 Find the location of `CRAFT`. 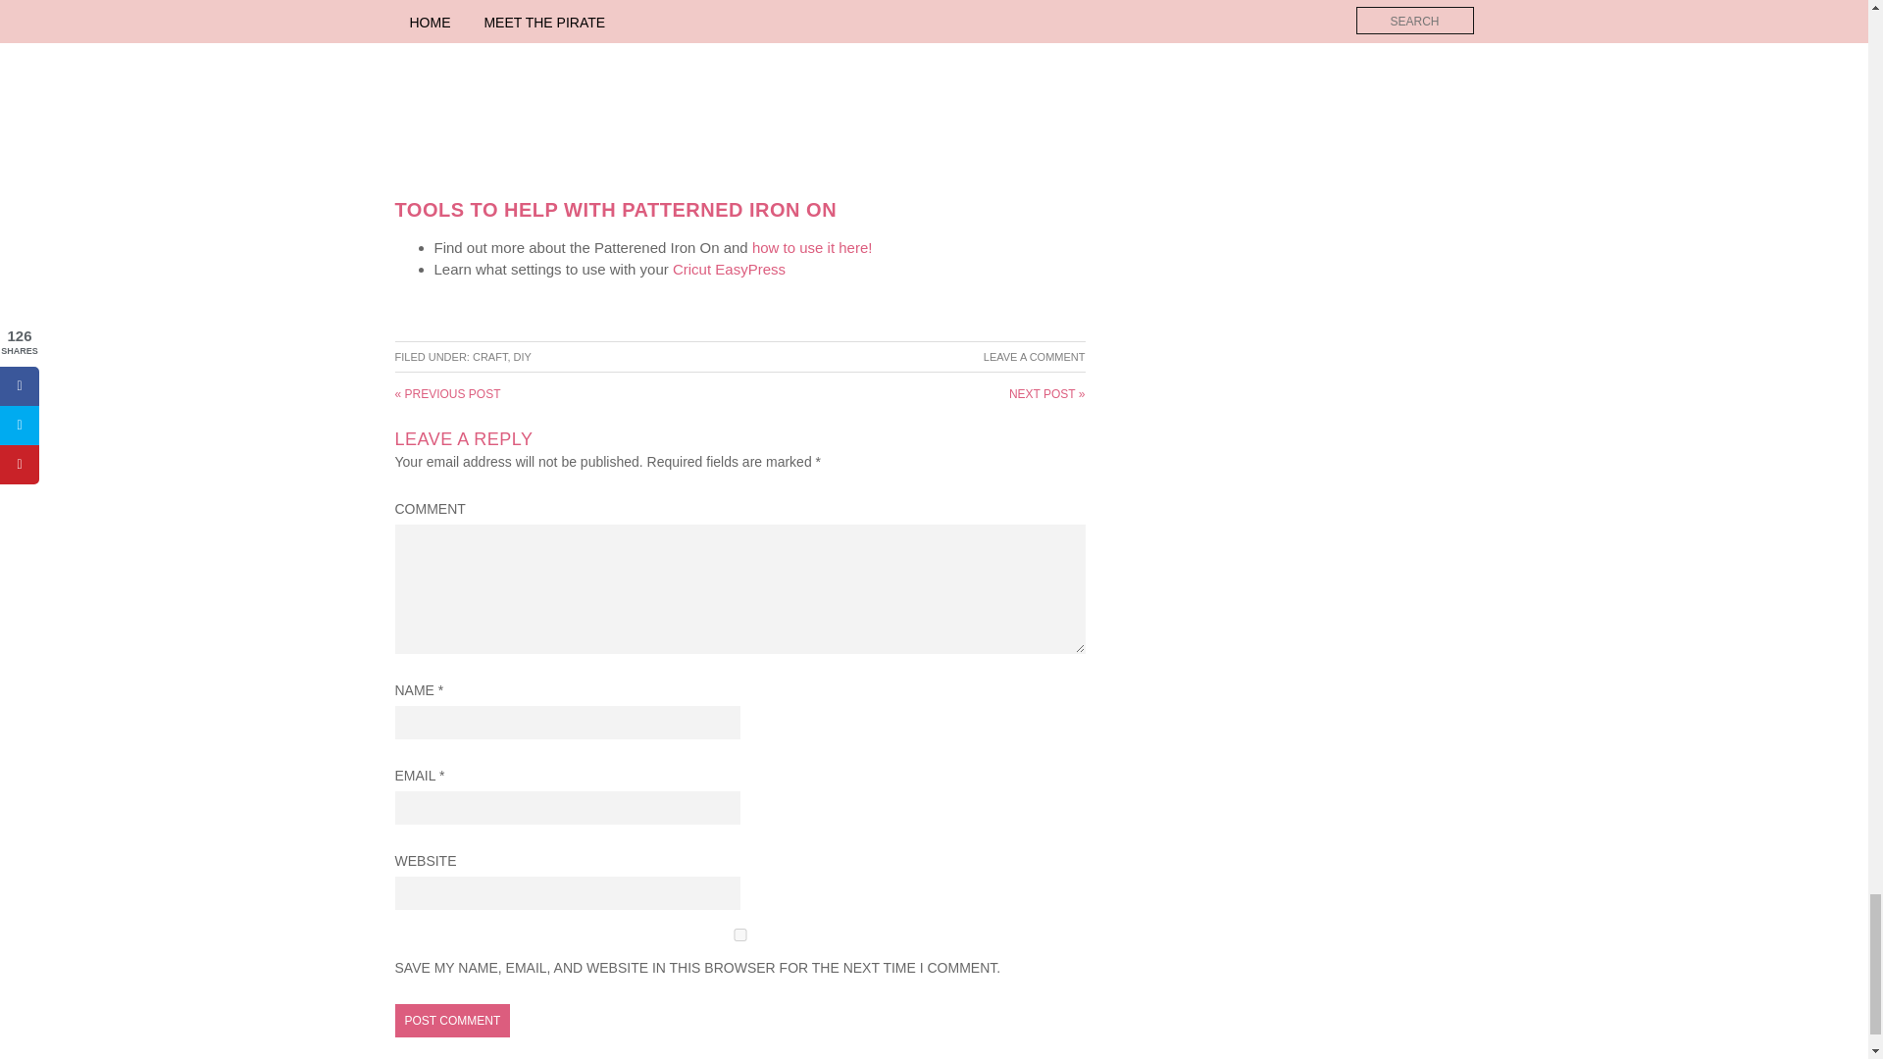

CRAFT is located at coordinates (488, 357).